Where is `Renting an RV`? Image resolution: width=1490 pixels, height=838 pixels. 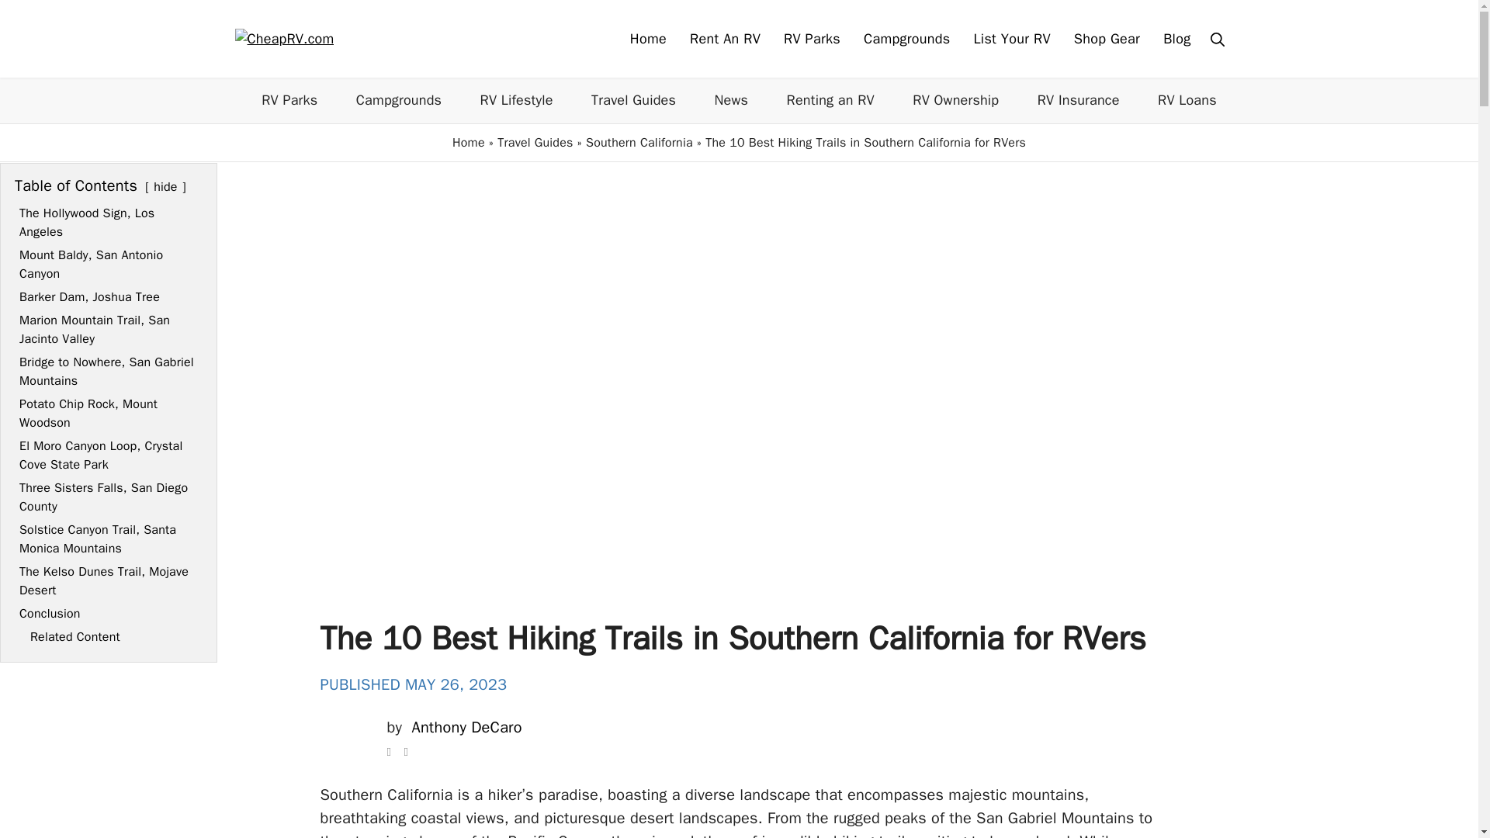 Renting an RV is located at coordinates (830, 99).